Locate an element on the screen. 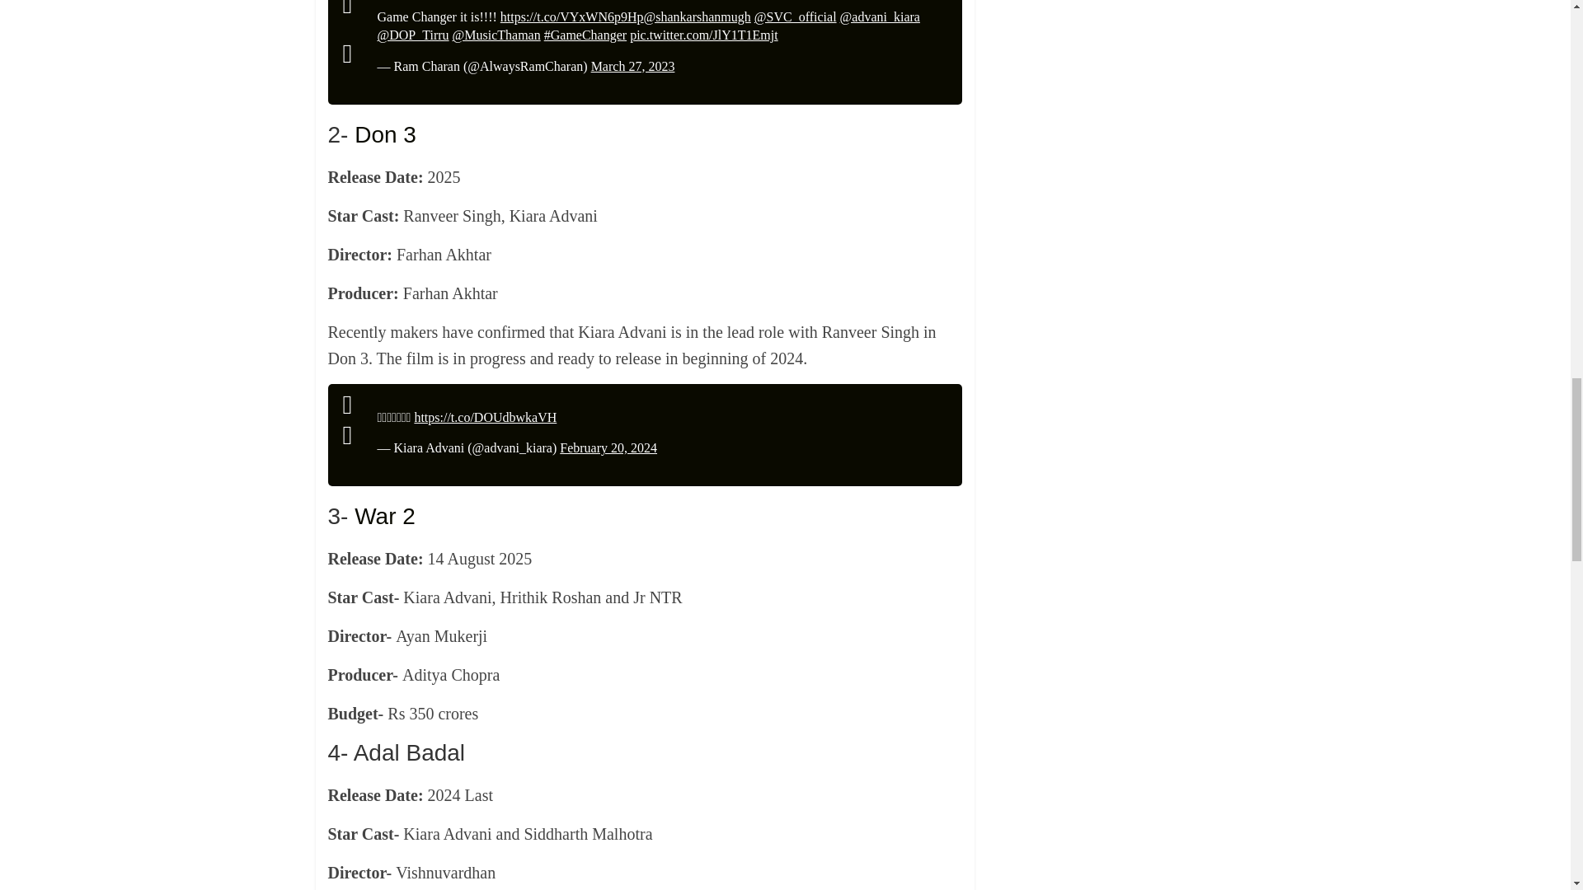 The image size is (1583, 890). March 27, 2023 is located at coordinates (633, 66).